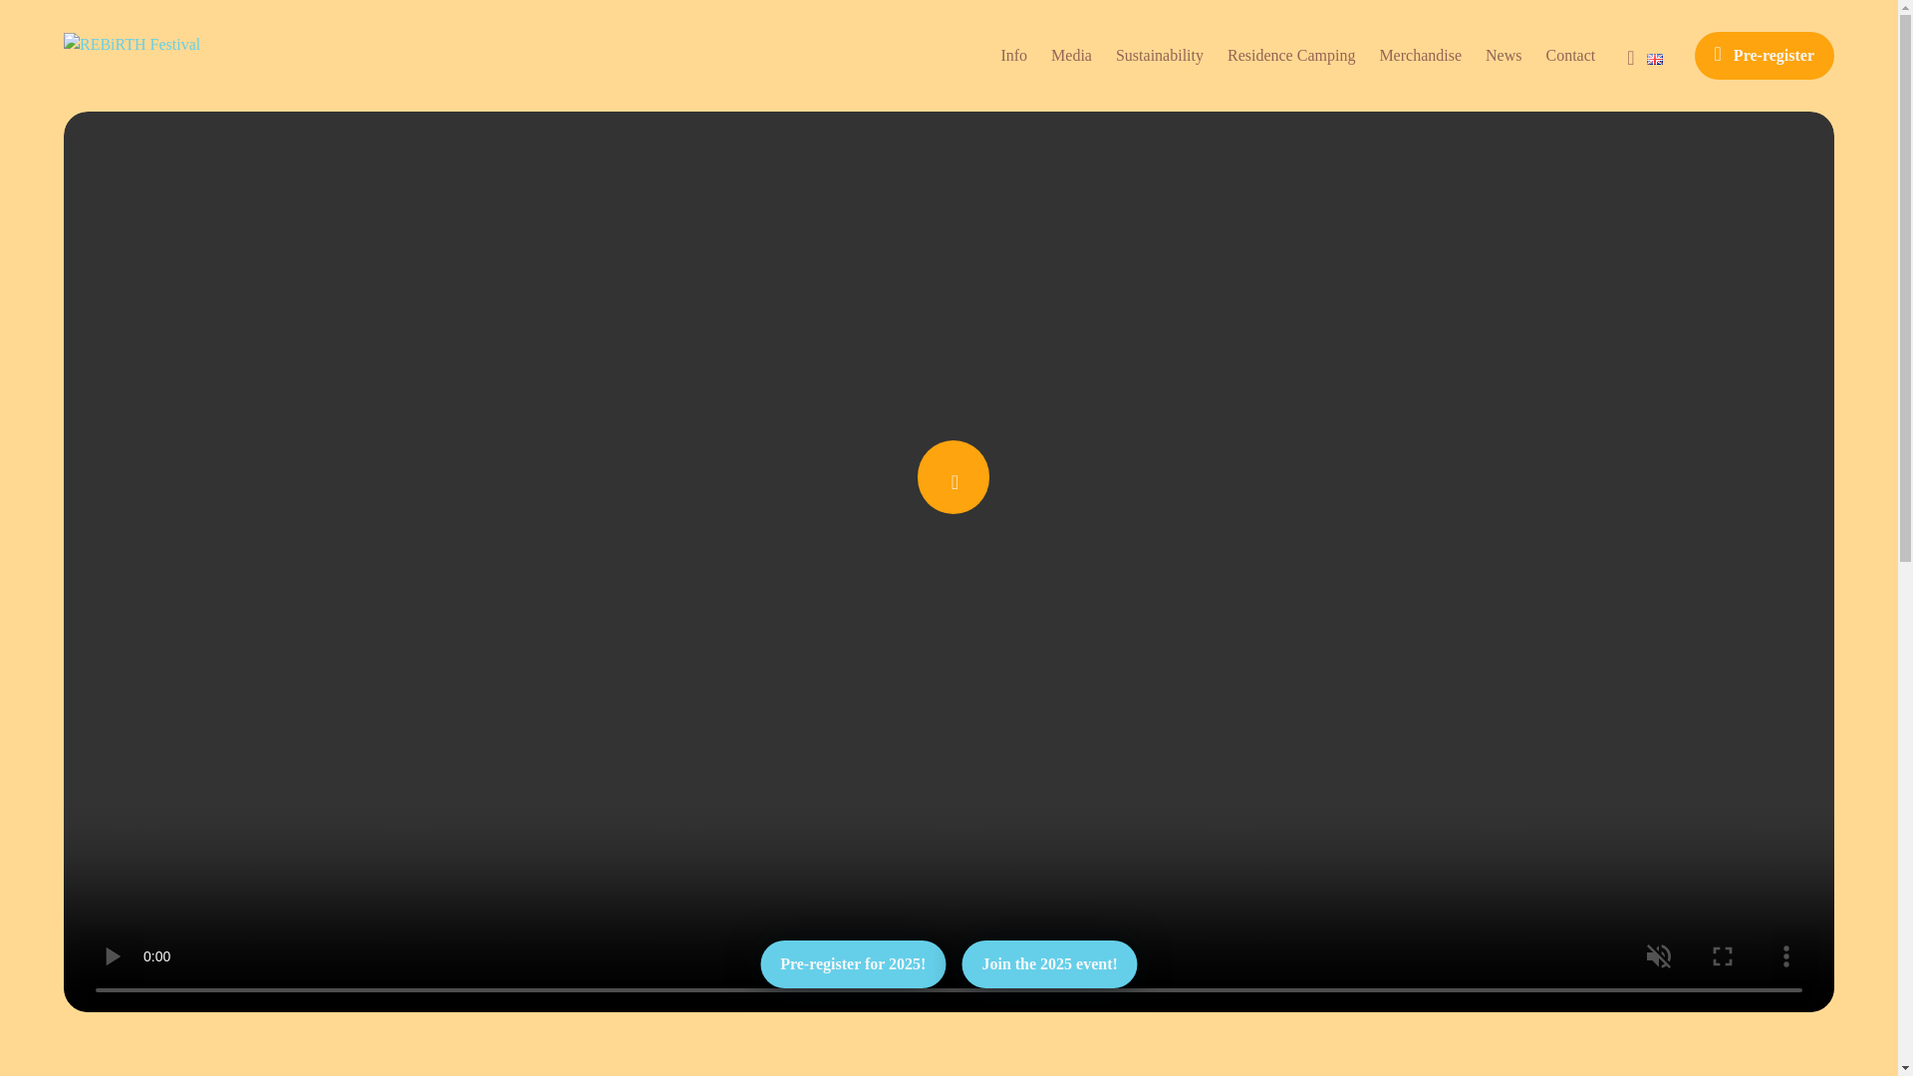 This screenshot has width=1913, height=1076. What do you see at coordinates (1570, 55) in the screenshot?
I see `Contact` at bounding box center [1570, 55].